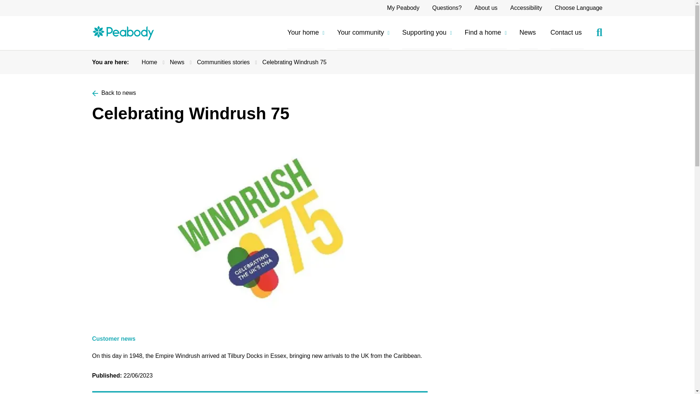 Image resolution: width=700 pixels, height=394 pixels. Describe the element at coordinates (446, 8) in the screenshot. I see `Questions?` at that location.